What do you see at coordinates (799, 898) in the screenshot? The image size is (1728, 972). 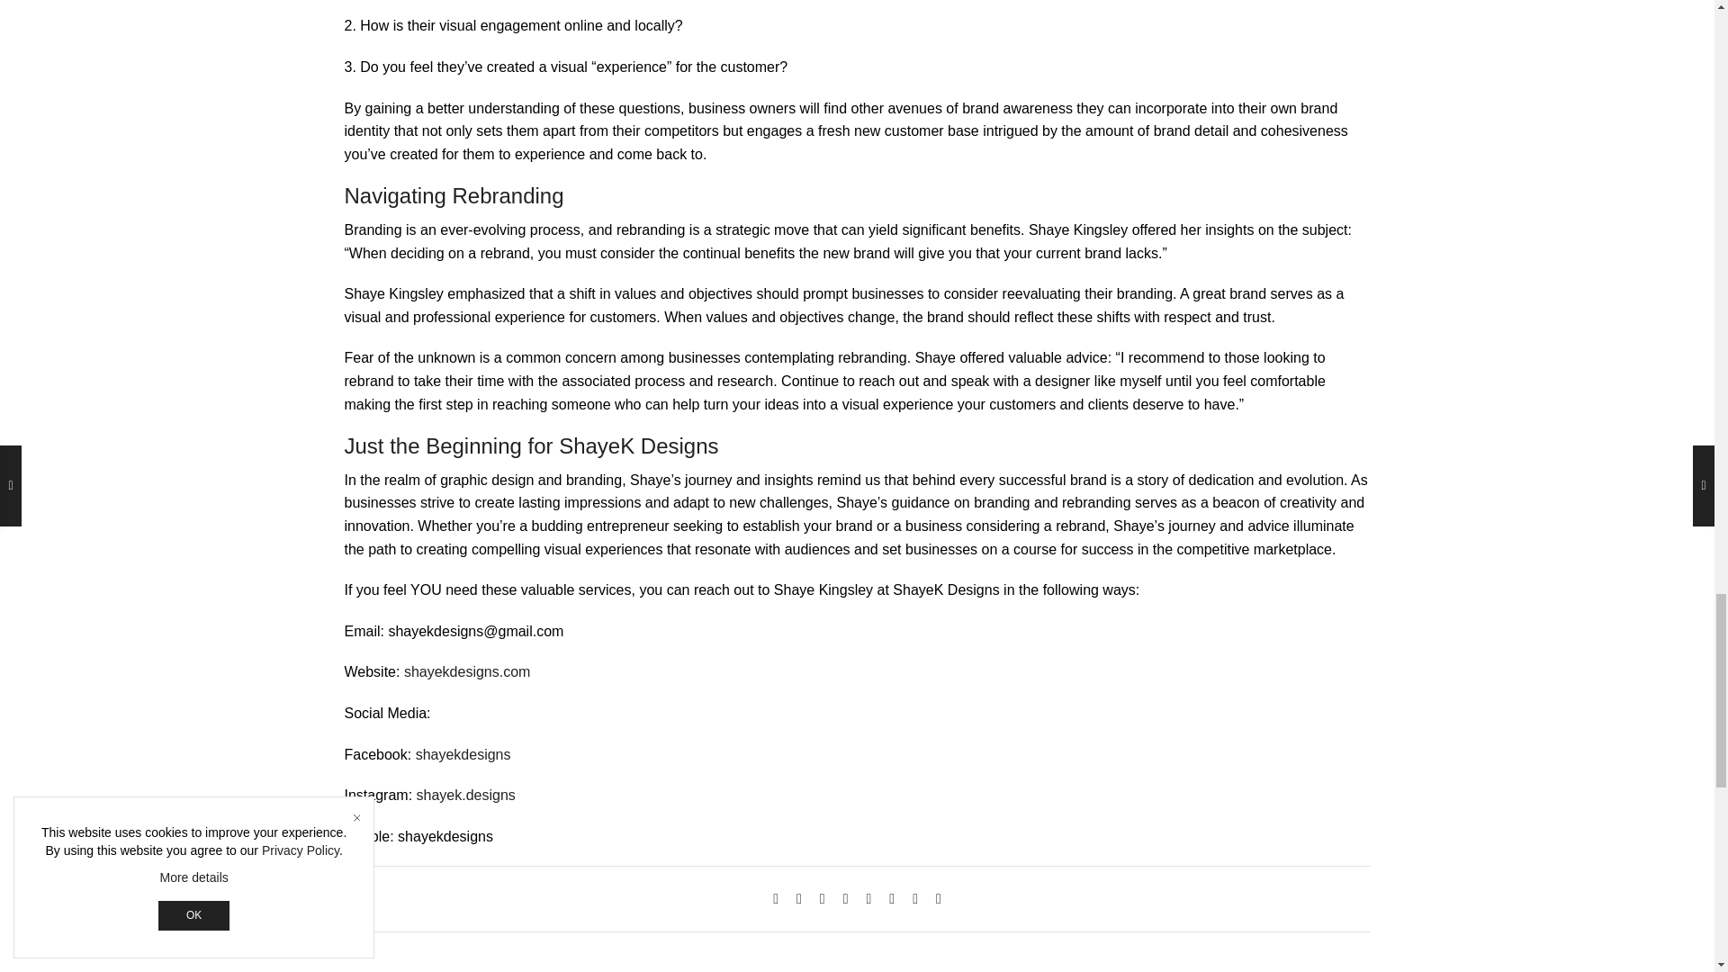 I see `Facebook` at bounding box center [799, 898].